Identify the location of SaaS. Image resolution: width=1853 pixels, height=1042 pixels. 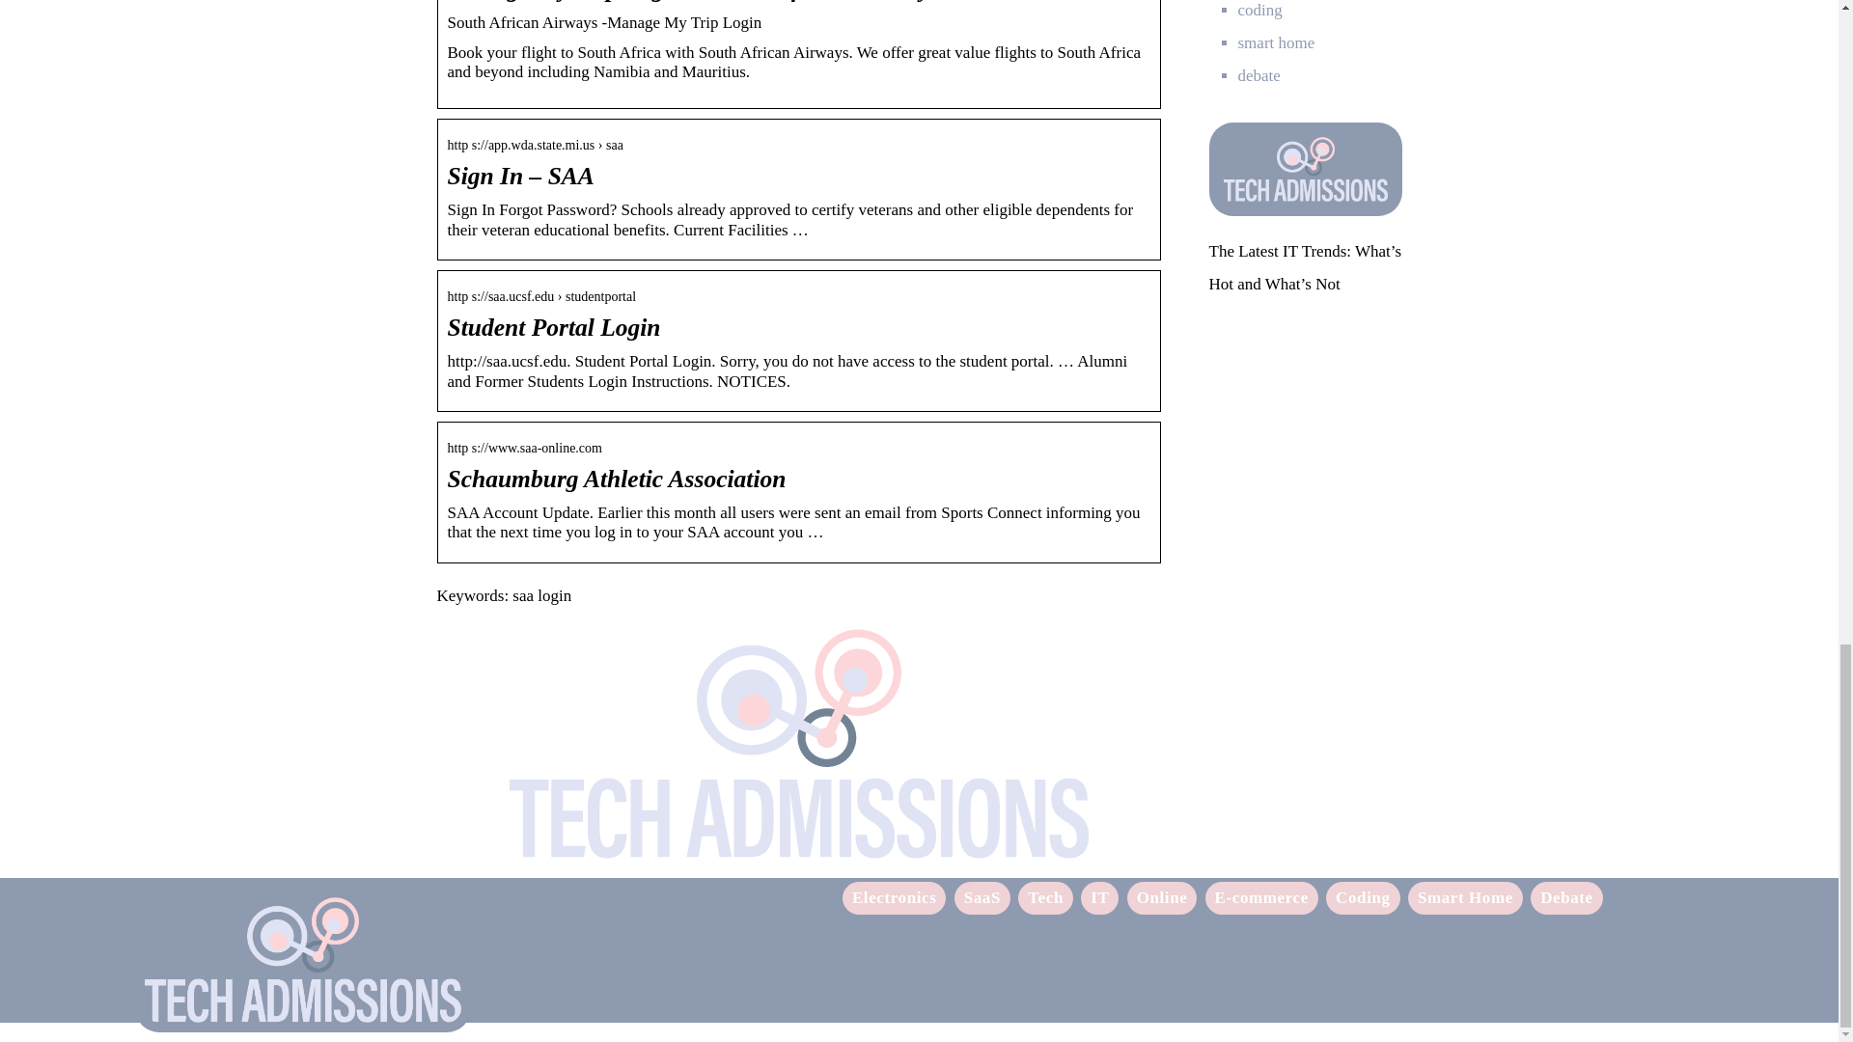
(982, 897).